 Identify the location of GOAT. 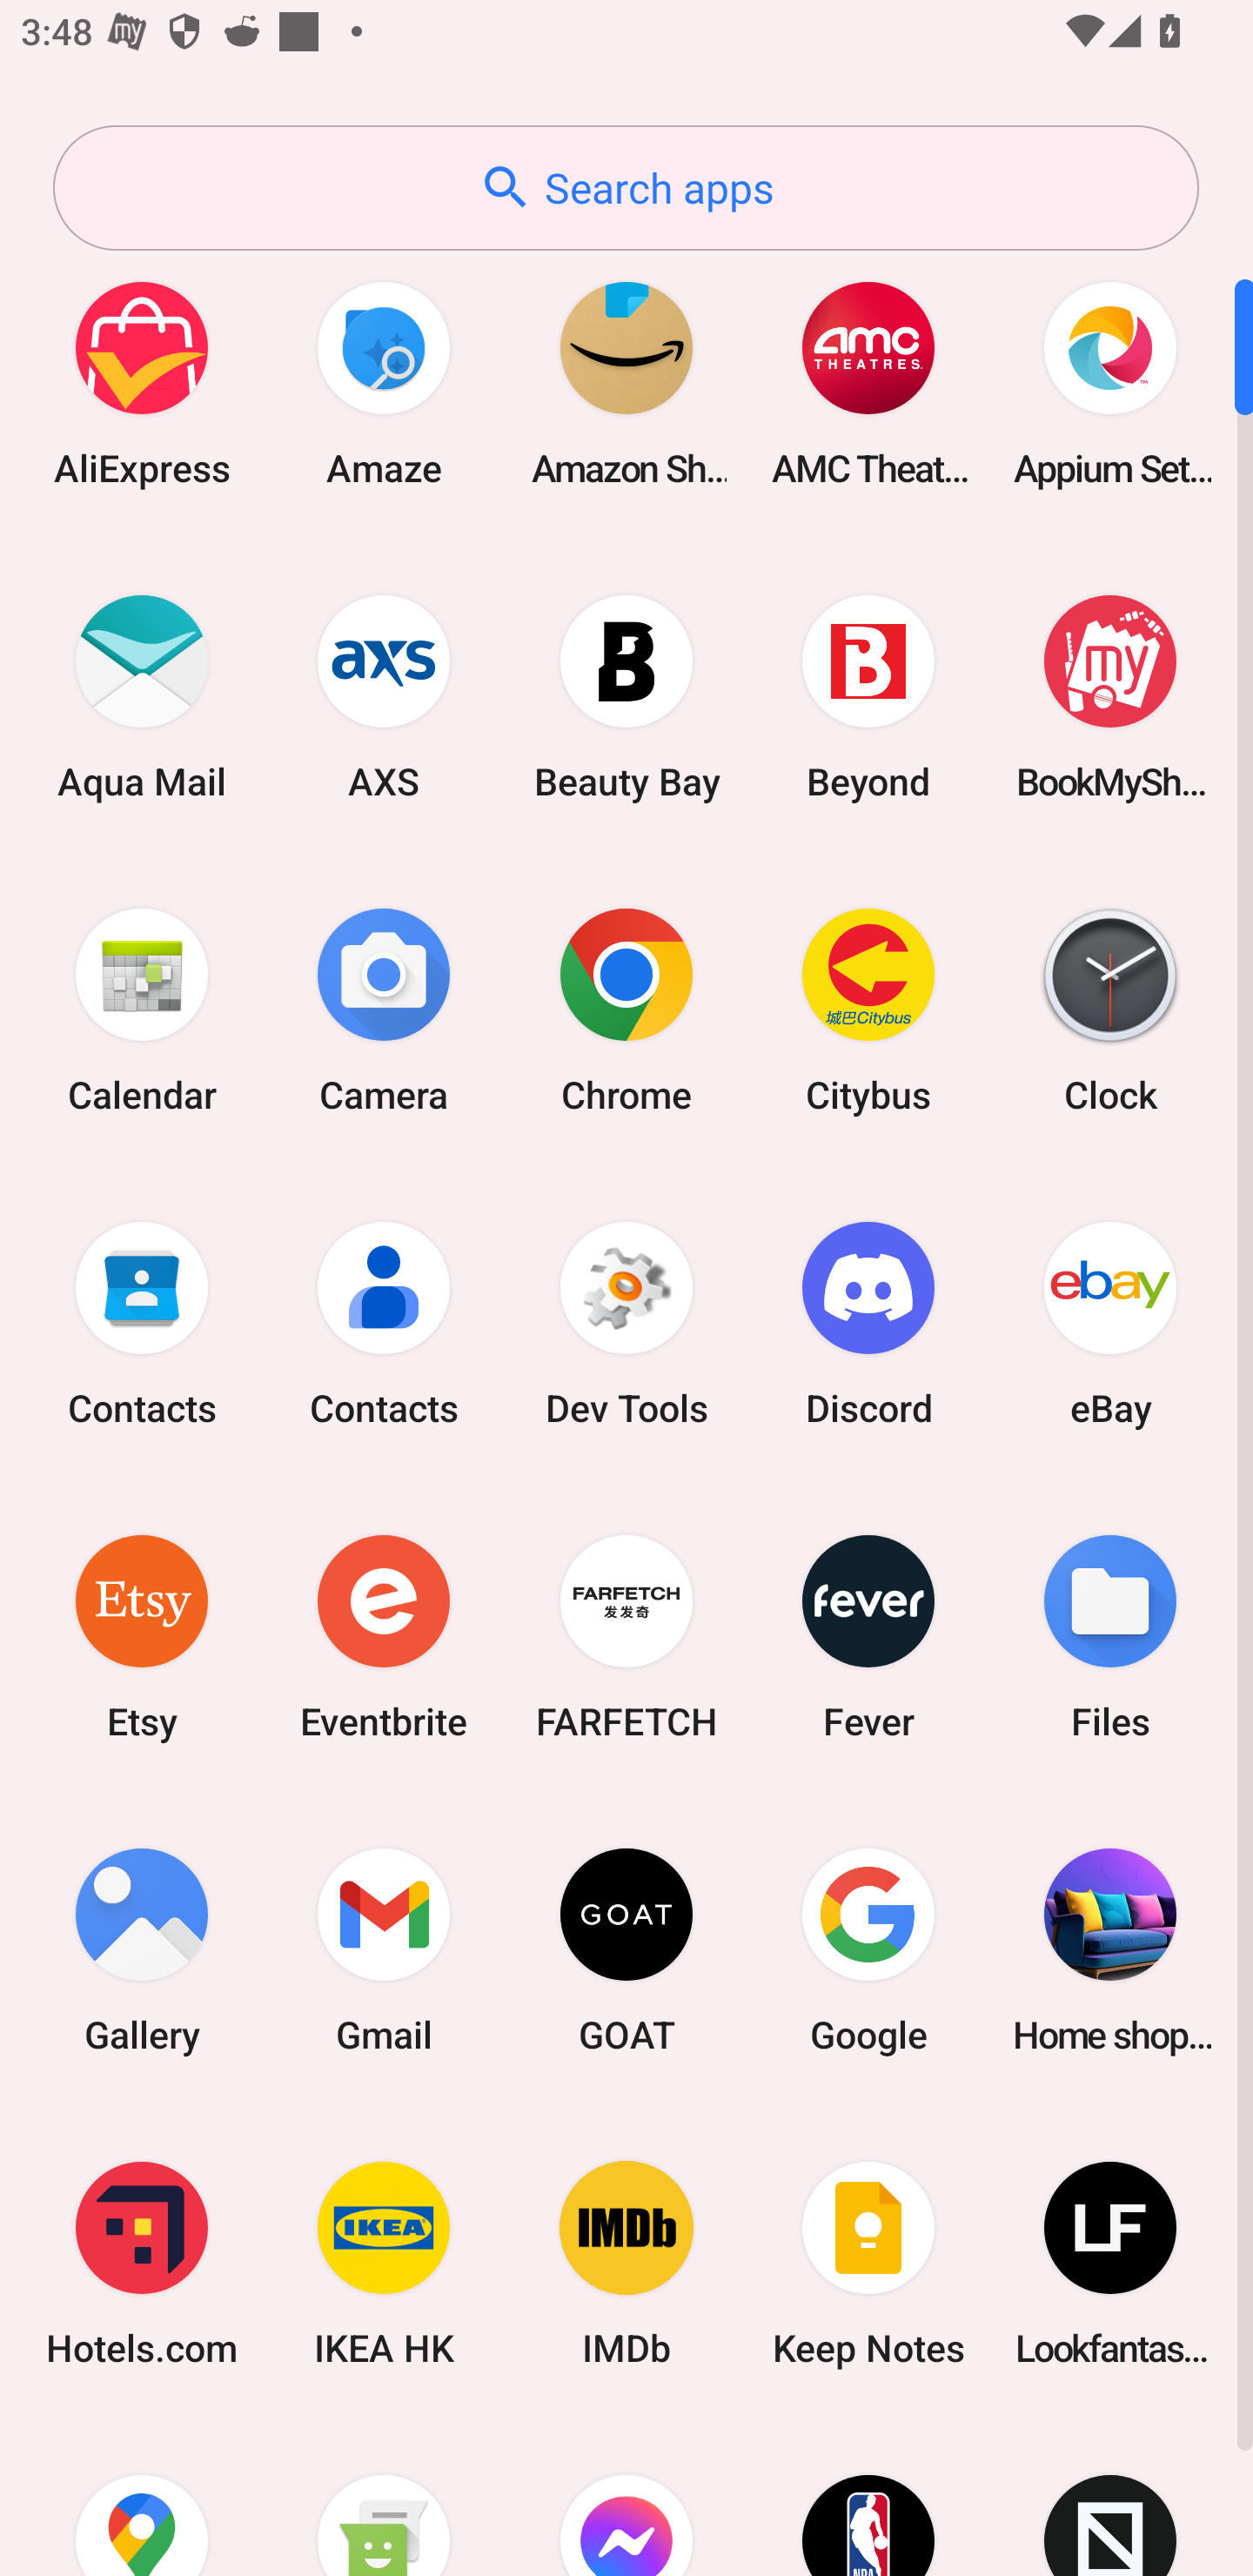
(626, 1949).